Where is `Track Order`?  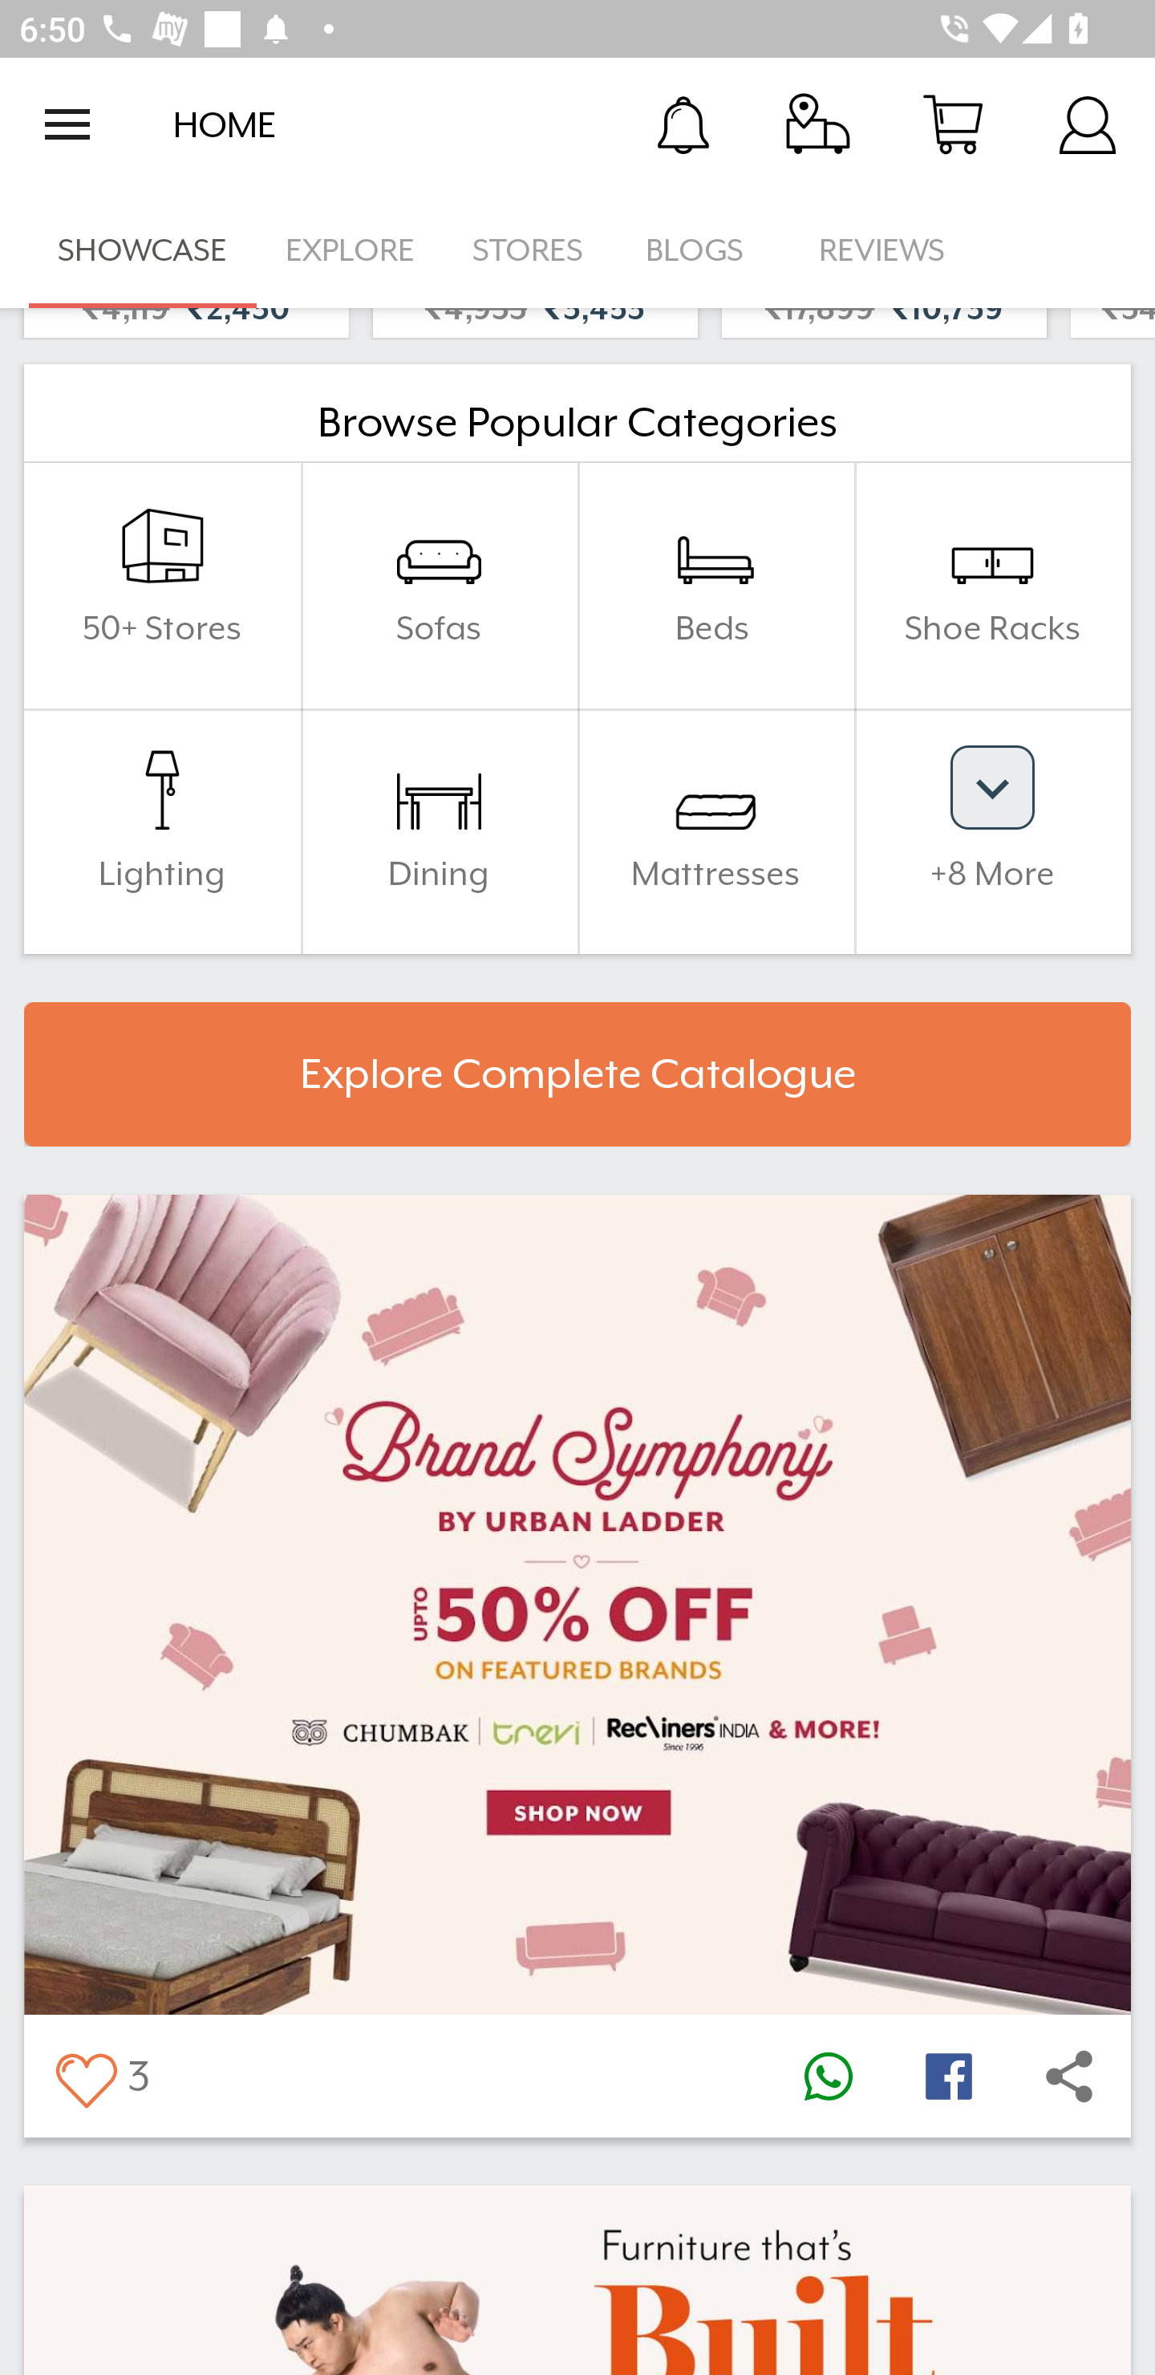
Track Order is located at coordinates (818, 124).